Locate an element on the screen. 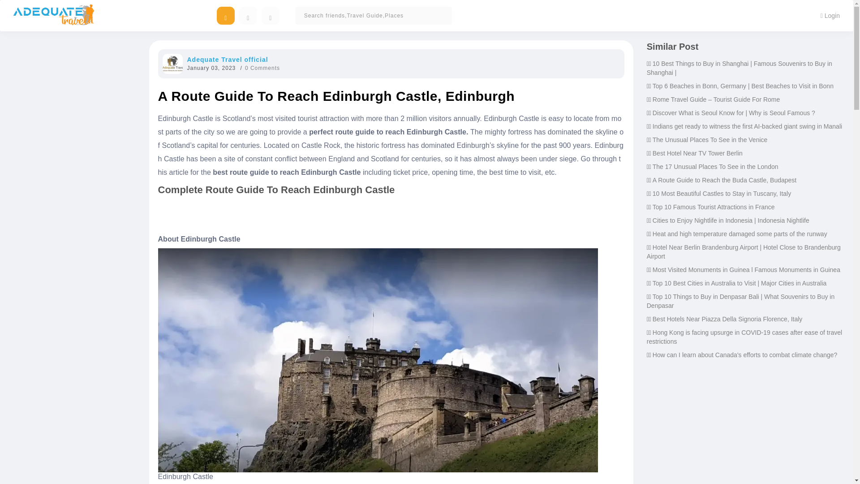 The image size is (860, 484). Best Hotels Near Piazza Della Signoria Florence, Italy is located at coordinates (727, 319).